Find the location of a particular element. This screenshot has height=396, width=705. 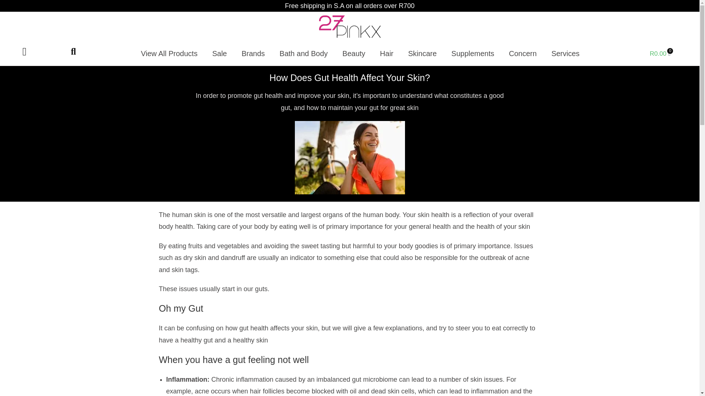

Beauty is located at coordinates (354, 54).